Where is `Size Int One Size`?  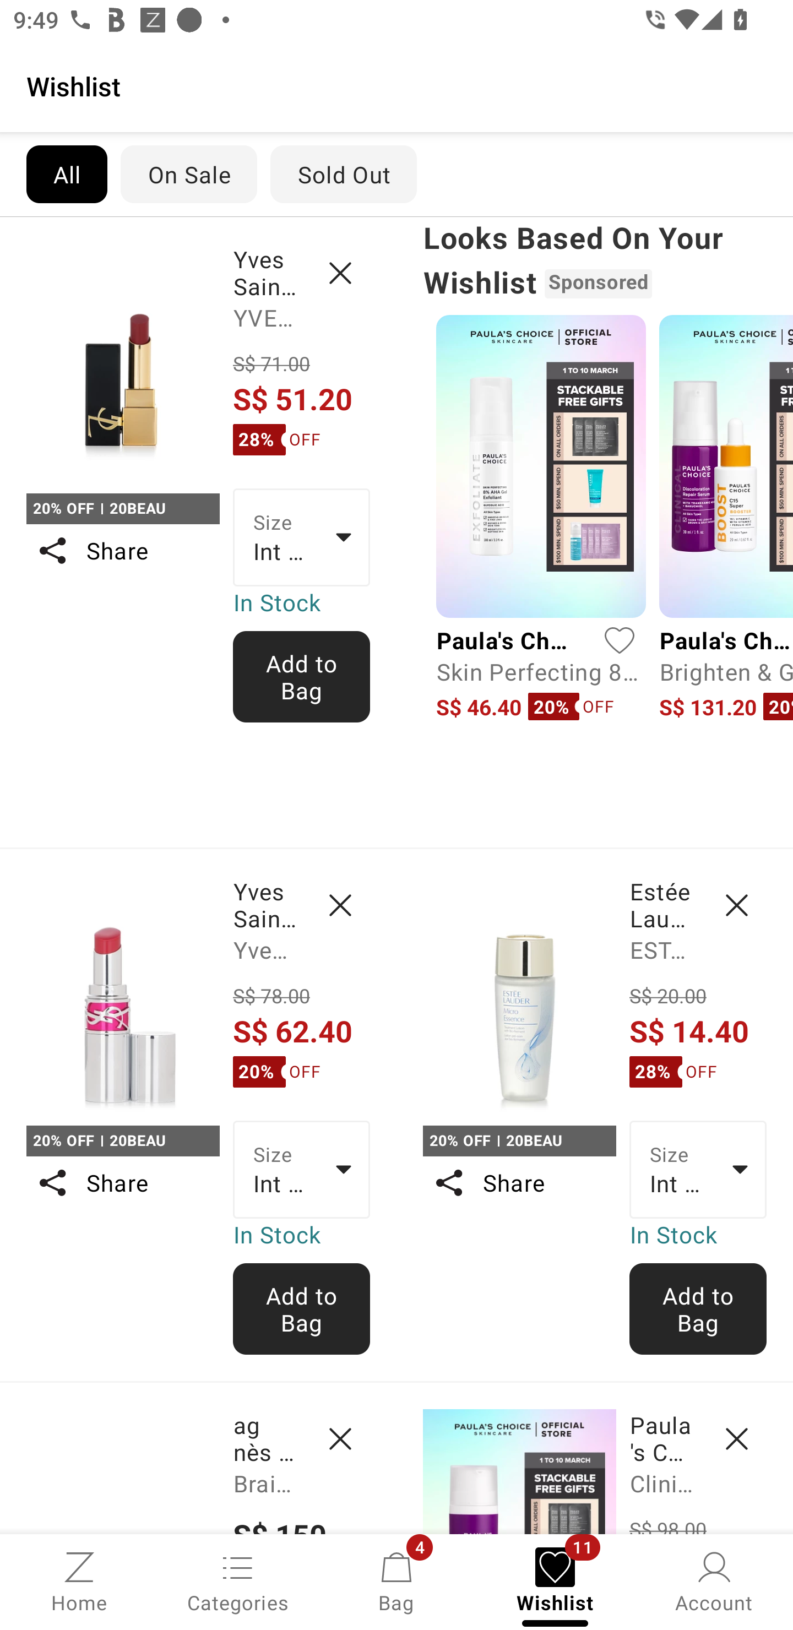 Size Int One Size is located at coordinates (302, 1170).